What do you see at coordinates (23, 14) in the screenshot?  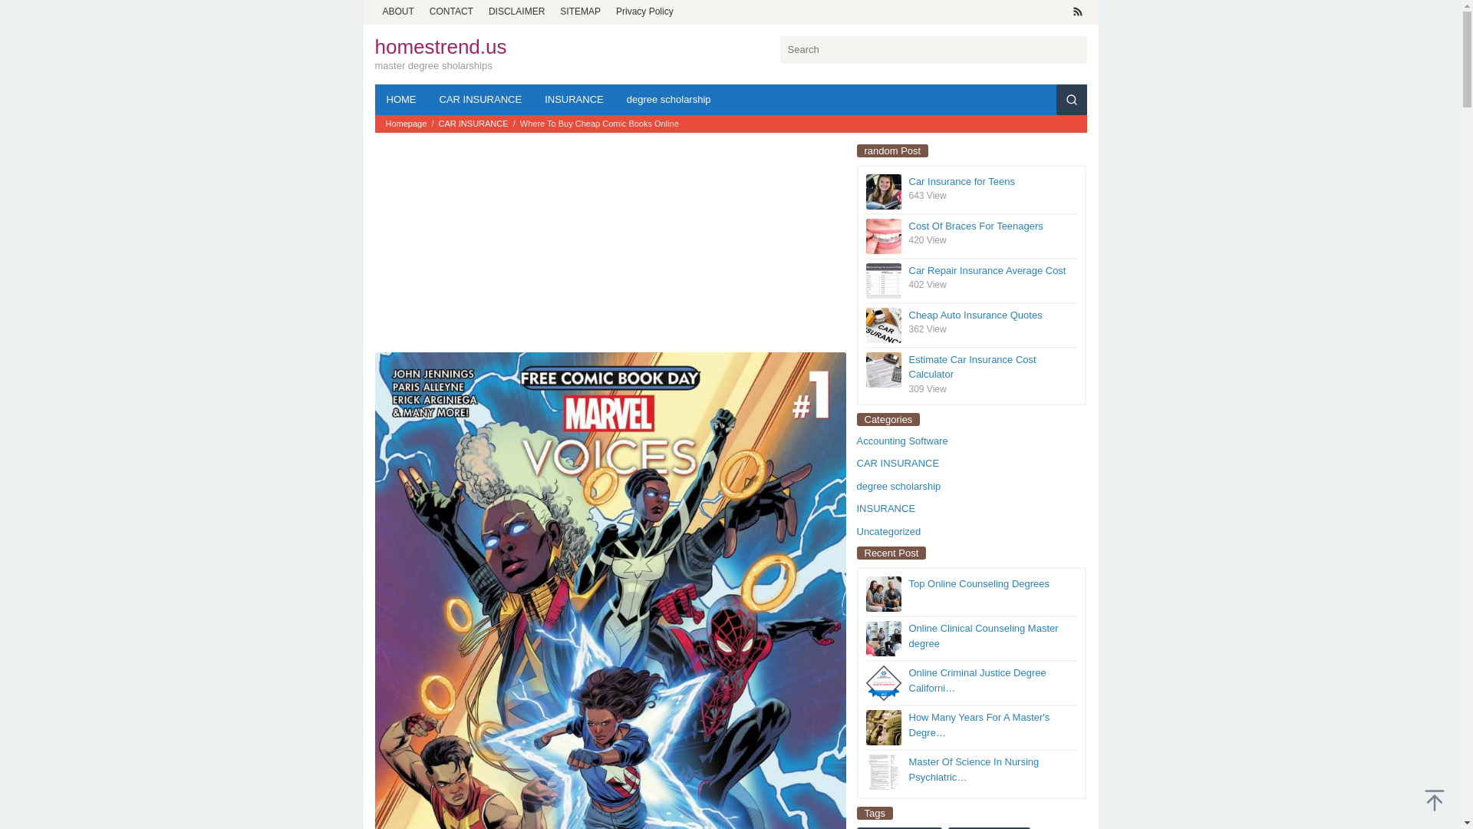 I see `Search` at bounding box center [23, 14].